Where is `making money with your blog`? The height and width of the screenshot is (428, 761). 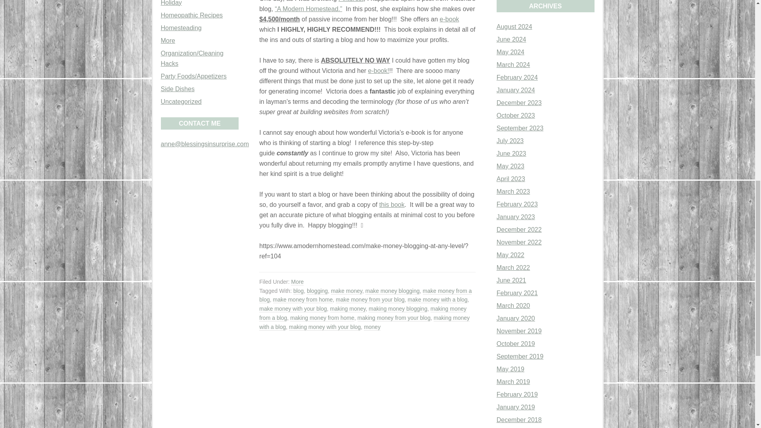 making money with your blog is located at coordinates (325, 327).